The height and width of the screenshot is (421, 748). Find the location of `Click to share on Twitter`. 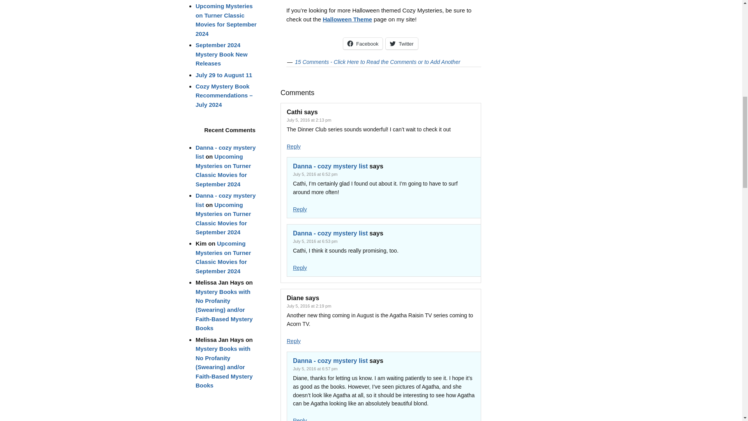

Click to share on Twitter is located at coordinates (401, 44).